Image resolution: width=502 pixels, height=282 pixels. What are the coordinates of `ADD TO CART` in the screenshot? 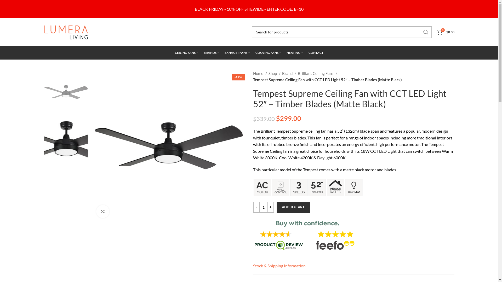 It's located at (293, 207).